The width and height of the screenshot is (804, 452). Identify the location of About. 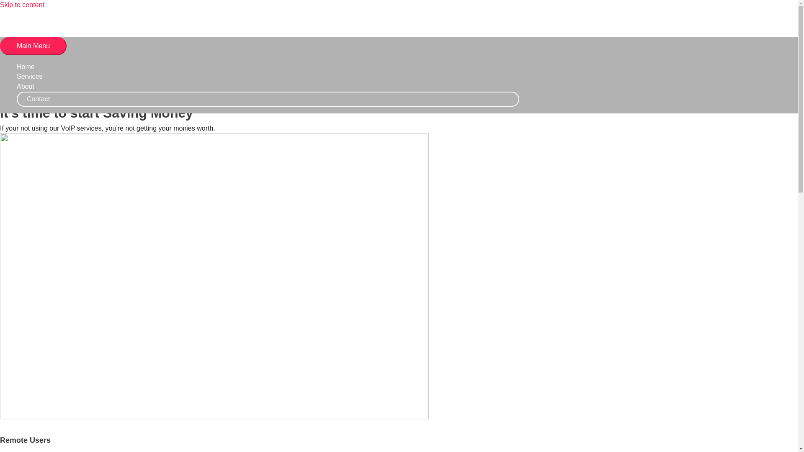
(268, 87).